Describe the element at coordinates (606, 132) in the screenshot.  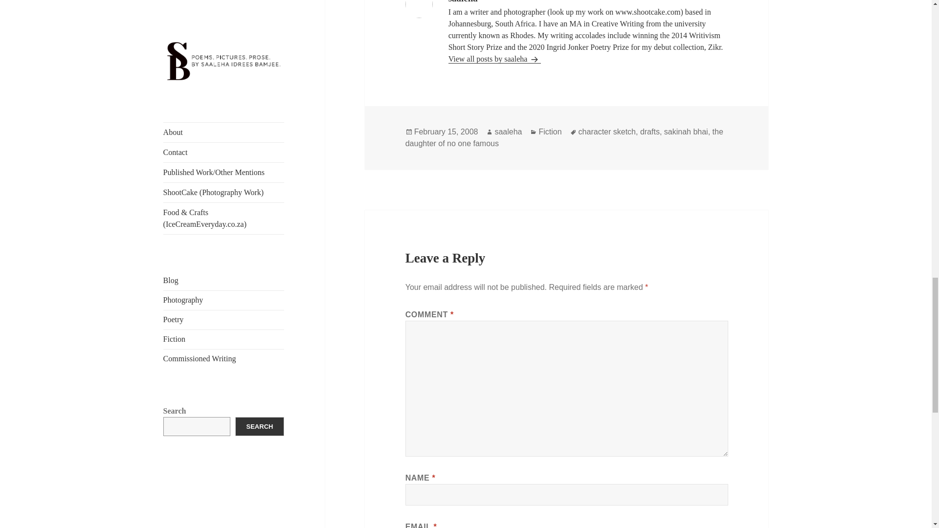
I see `character sketch` at that location.